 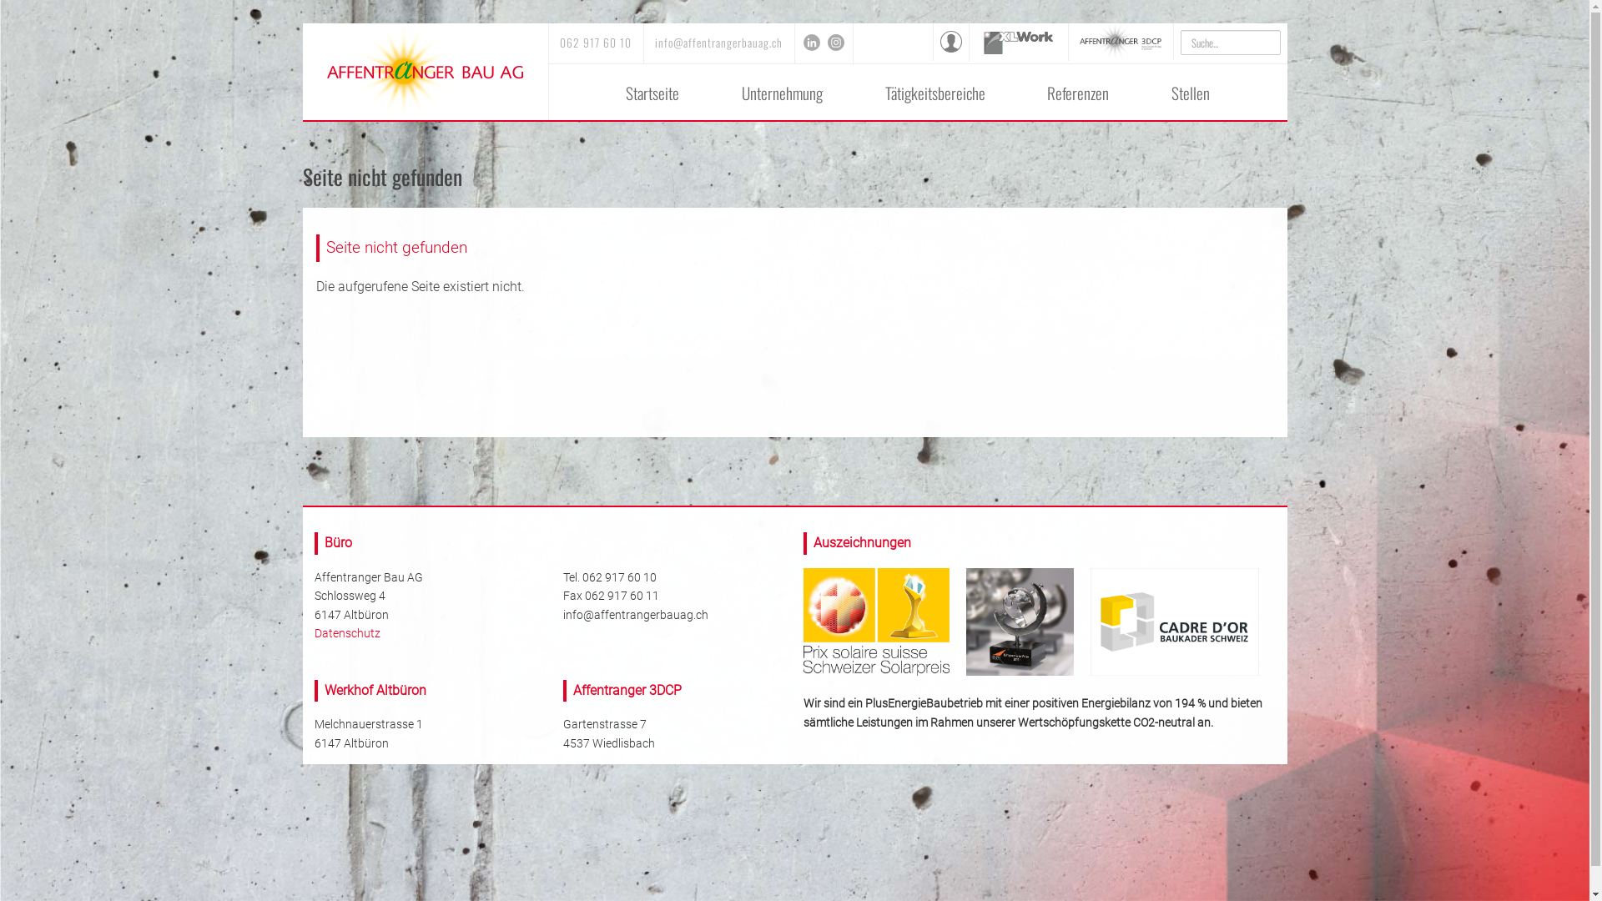 I want to click on Instagram, so click(x=834, y=43).